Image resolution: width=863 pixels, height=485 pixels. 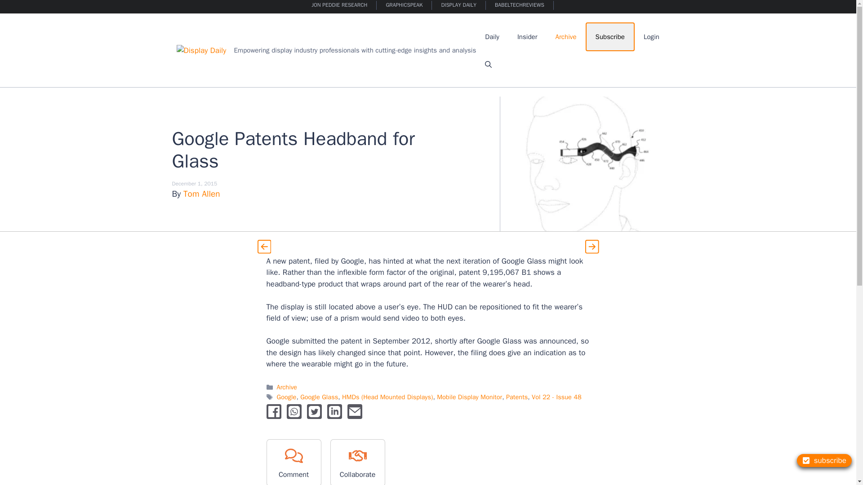 What do you see at coordinates (469, 397) in the screenshot?
I see `Mobile Display Monitor` at bounding box center [469, 397].